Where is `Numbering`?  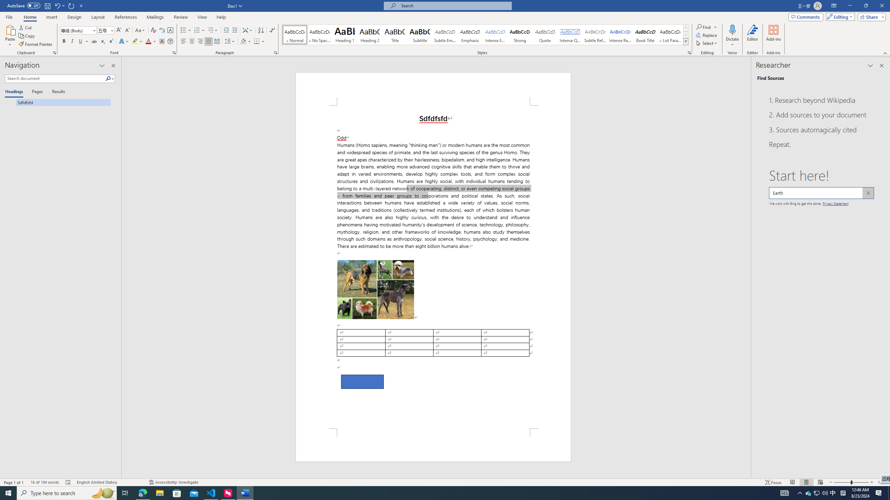
Numbering is located at coordinates (197, 31).